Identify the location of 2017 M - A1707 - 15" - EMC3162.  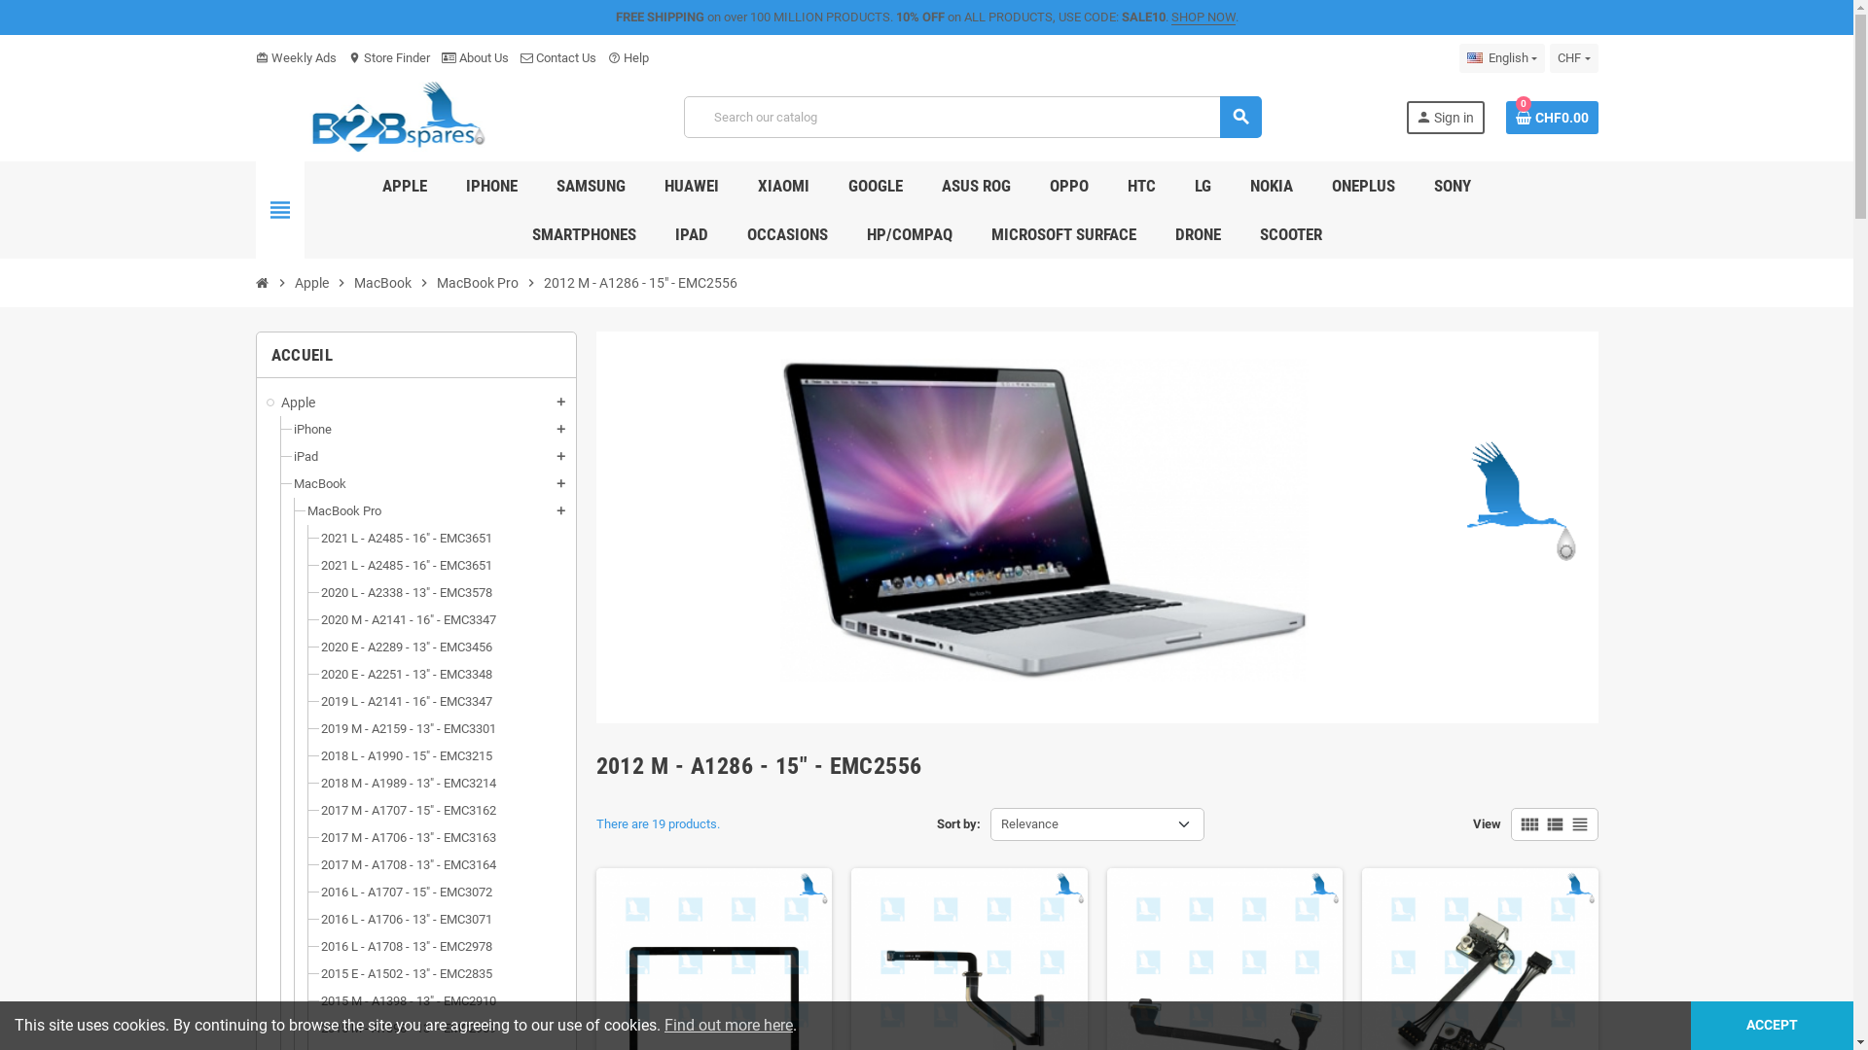
(409, 811).